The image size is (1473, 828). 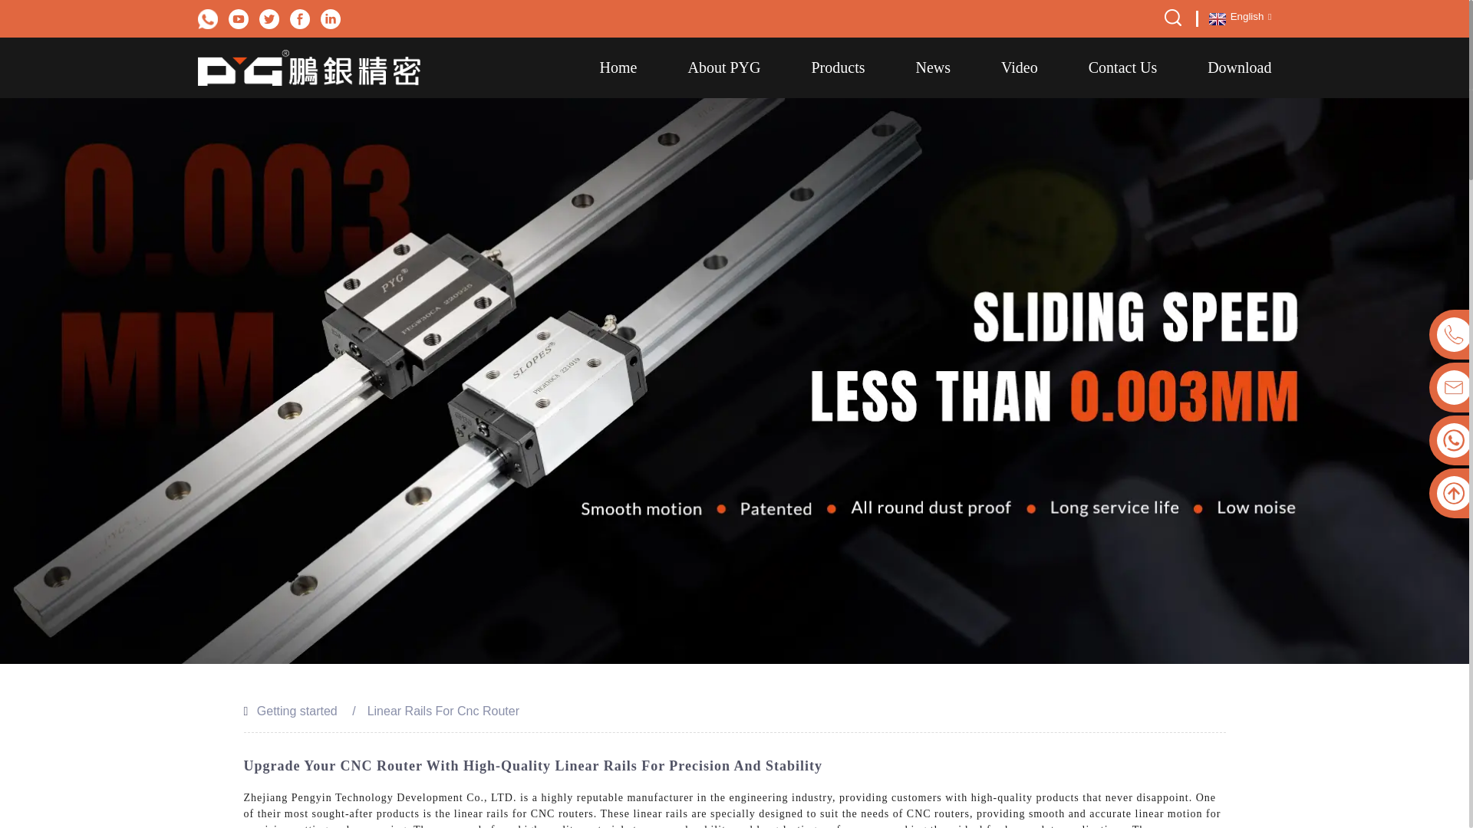 What do you see at coordinates (838, 67) in the screenshot?
I see `Products` at bounding box center [838, 67].